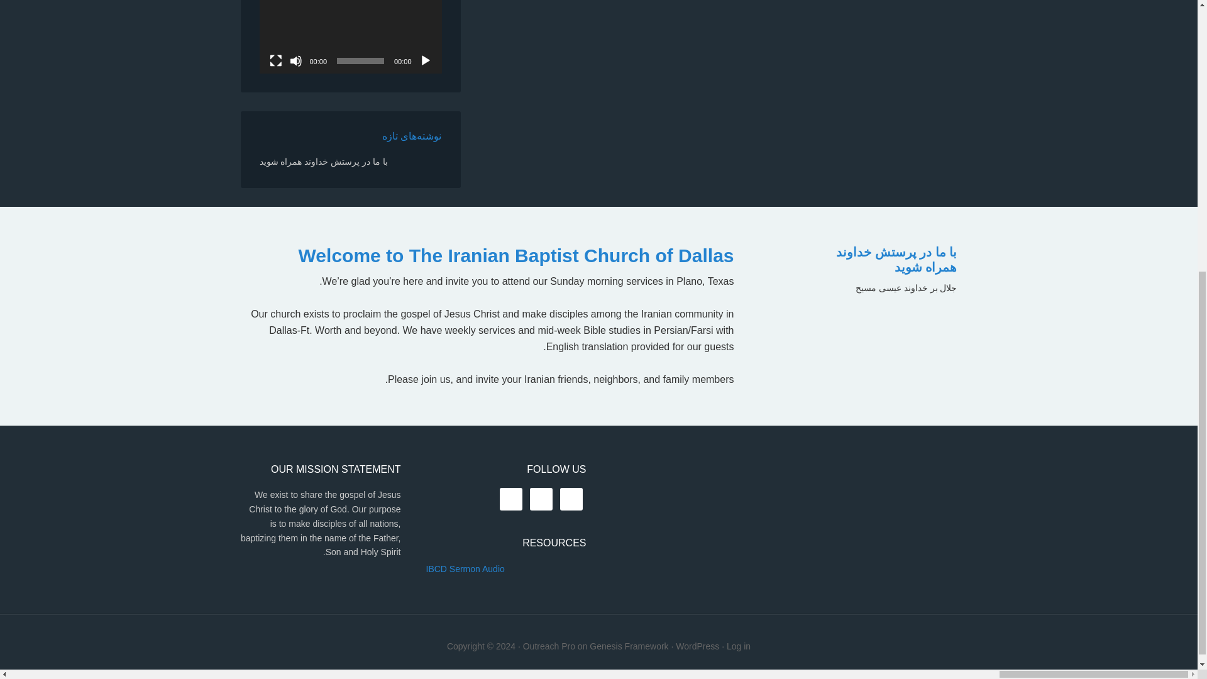 This screenshot has height=679, width=1207. Describe the element at coordinates (629, 646) in the screenshot. I see `Genesis Framework` at that location.